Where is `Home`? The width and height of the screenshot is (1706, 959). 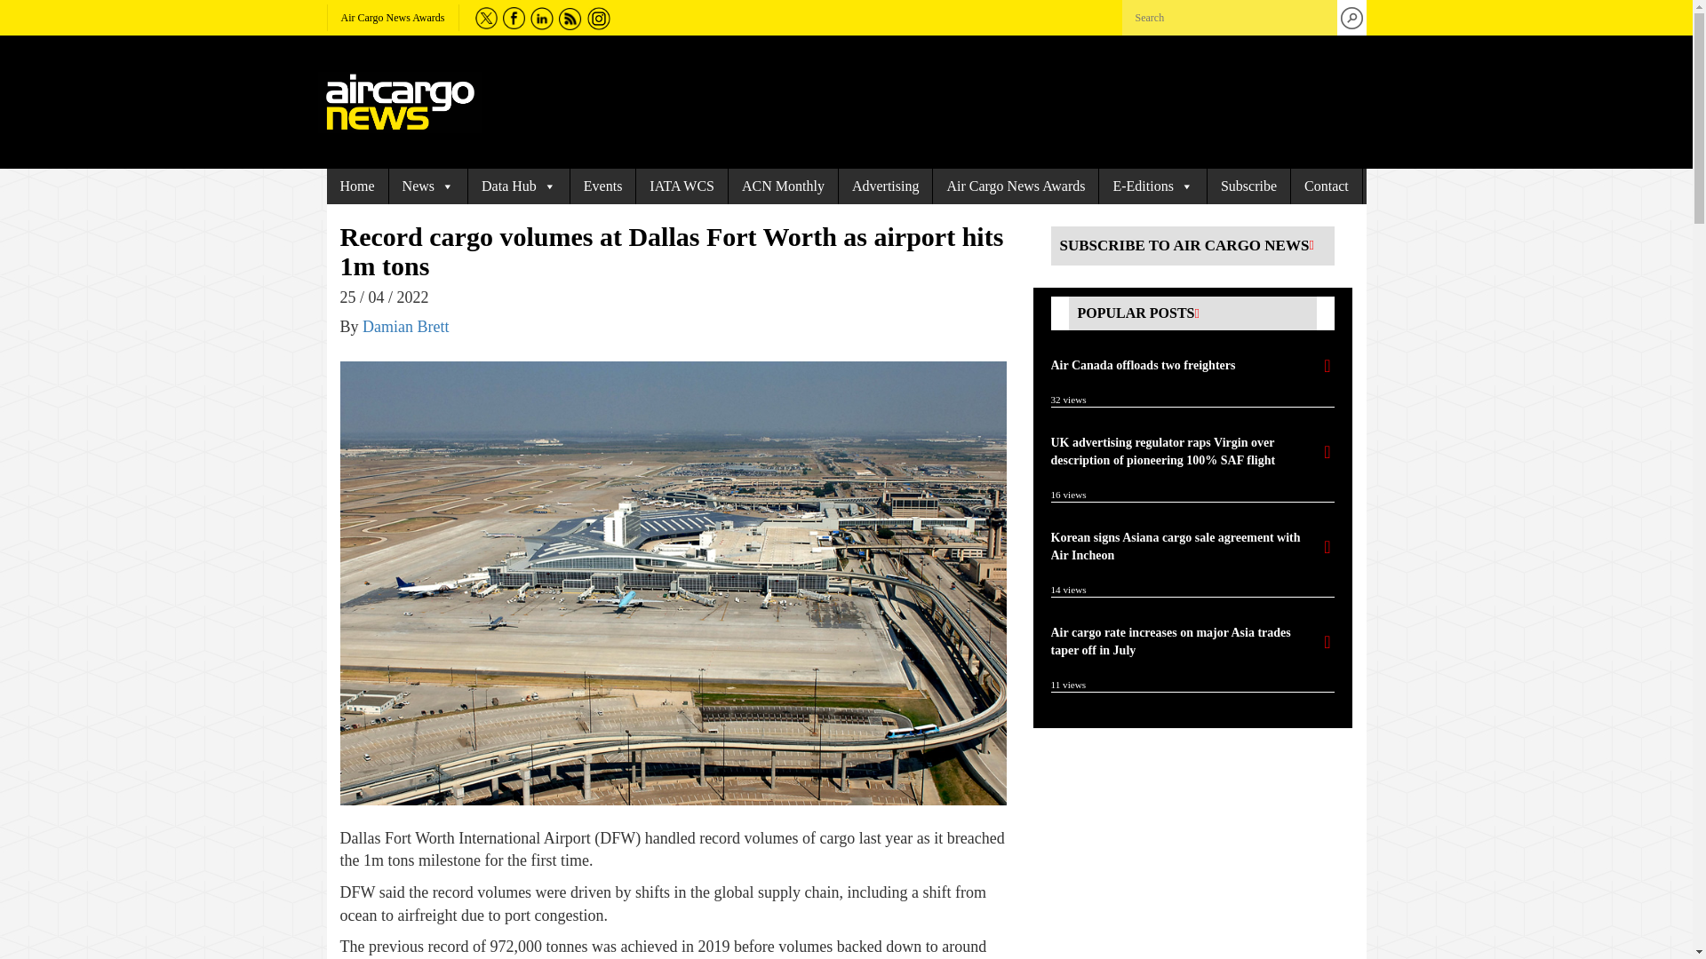
Home is located at coordinates (357, 186).